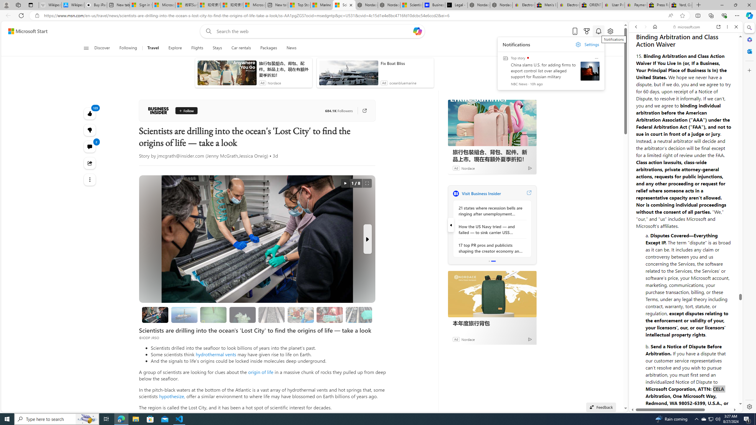 Image resolution: width=756 pixels, height=425 pixels. What do you see at coordinates (242, 315) in the screenshot?
I see `The Lost City could hold clues to the origin of life.` at bounding box center [242, 315].